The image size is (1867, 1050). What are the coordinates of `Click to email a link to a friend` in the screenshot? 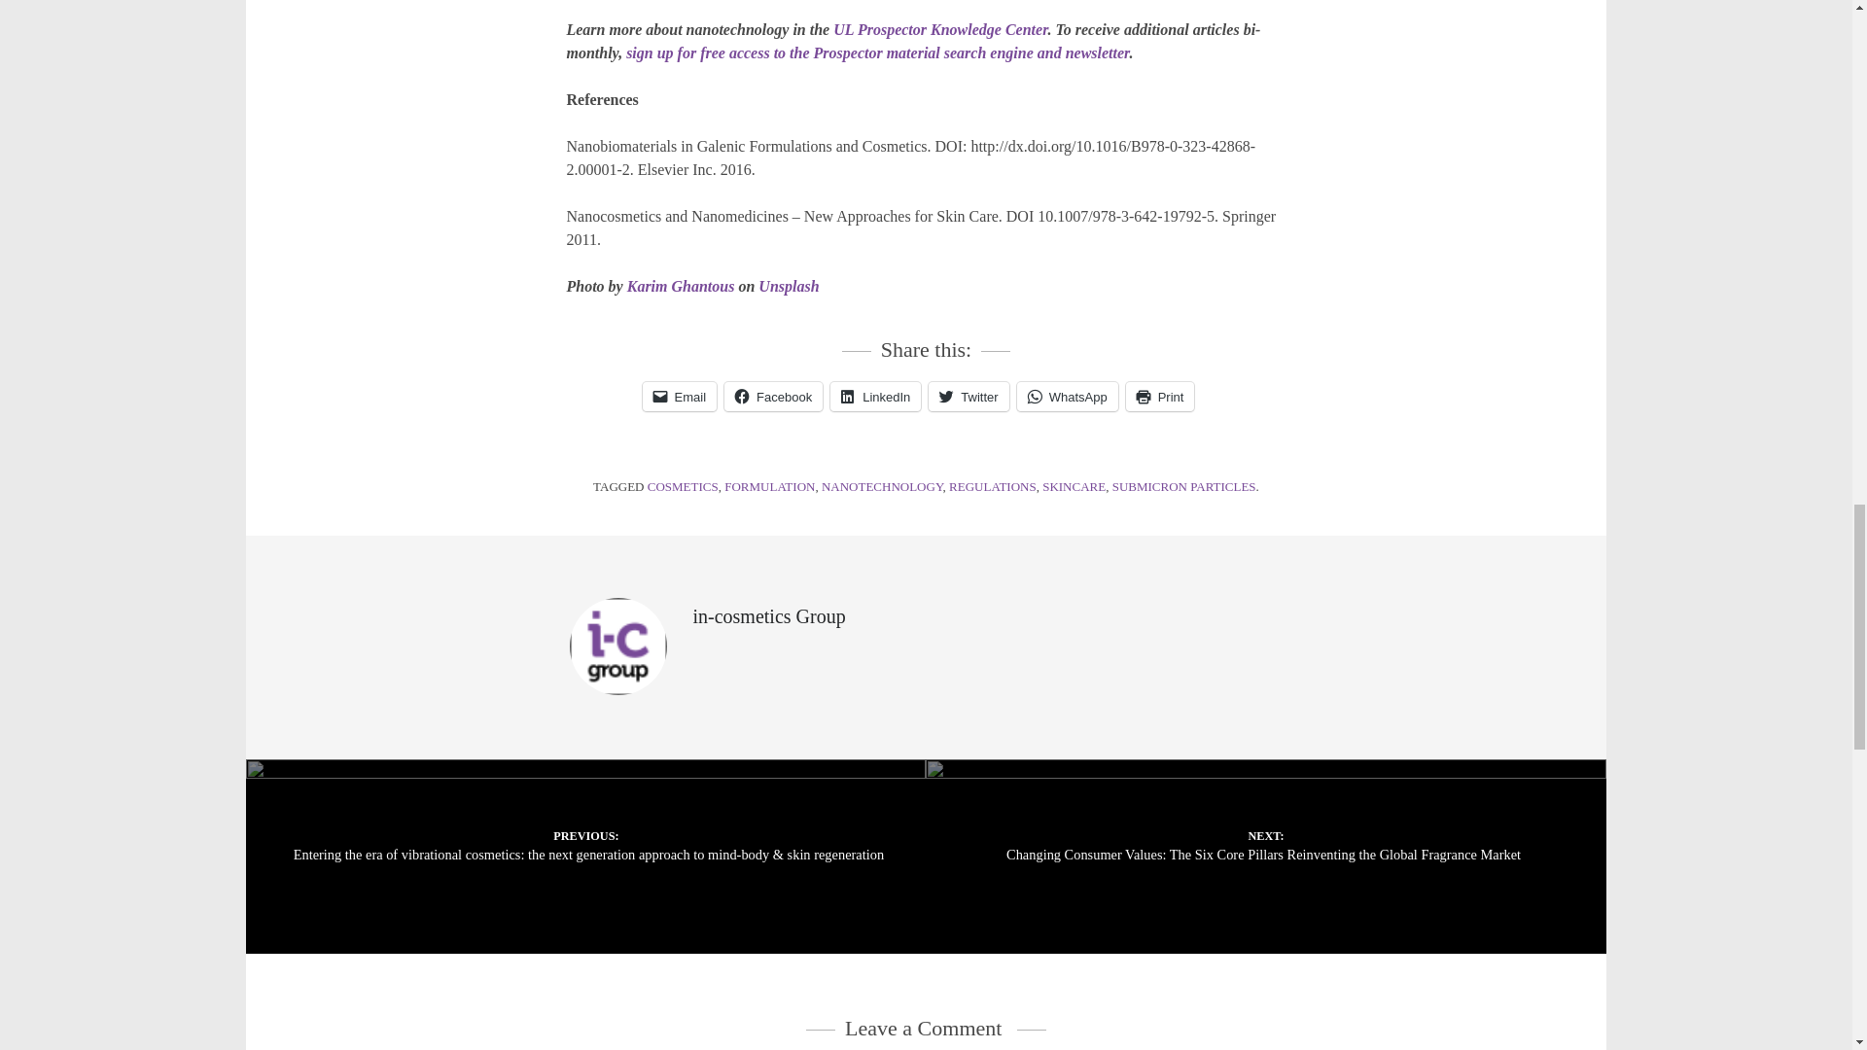 It's located at (679, 397).